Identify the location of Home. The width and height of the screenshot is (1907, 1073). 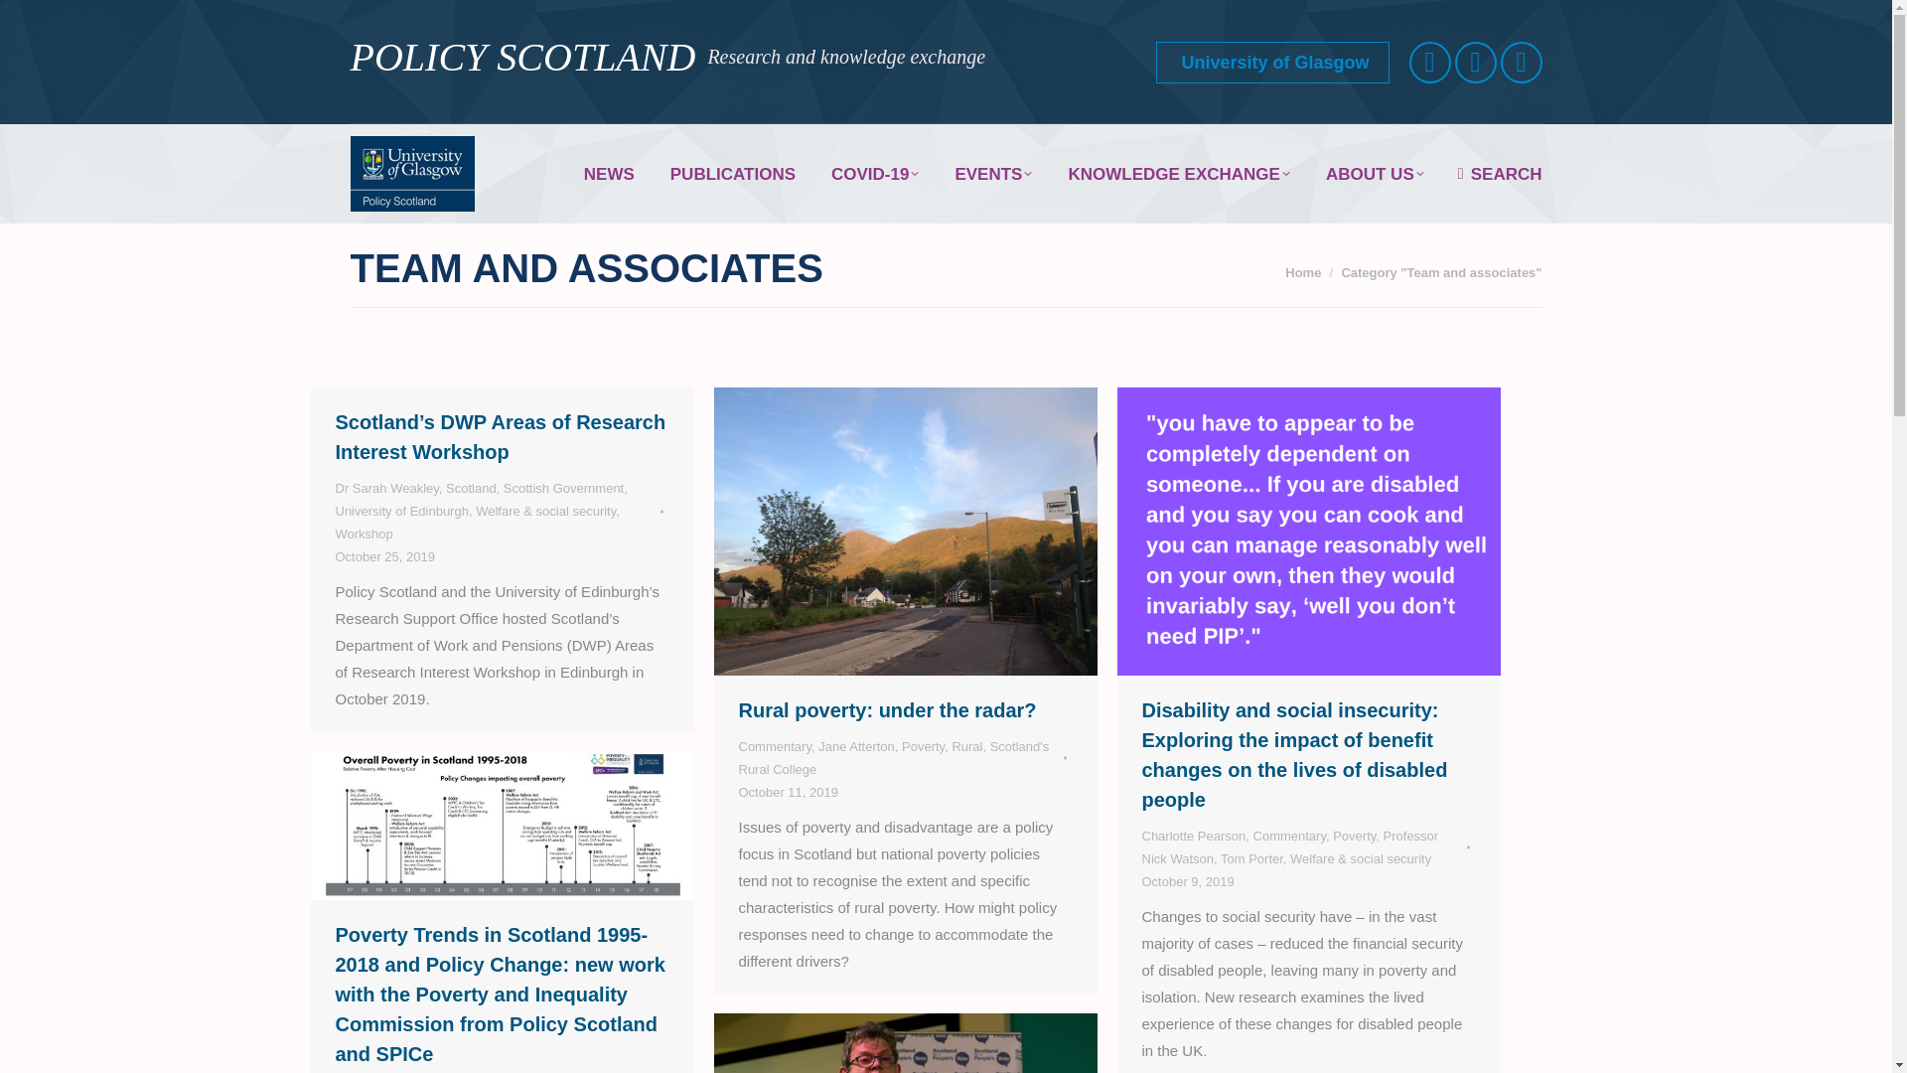
(1303, 270).